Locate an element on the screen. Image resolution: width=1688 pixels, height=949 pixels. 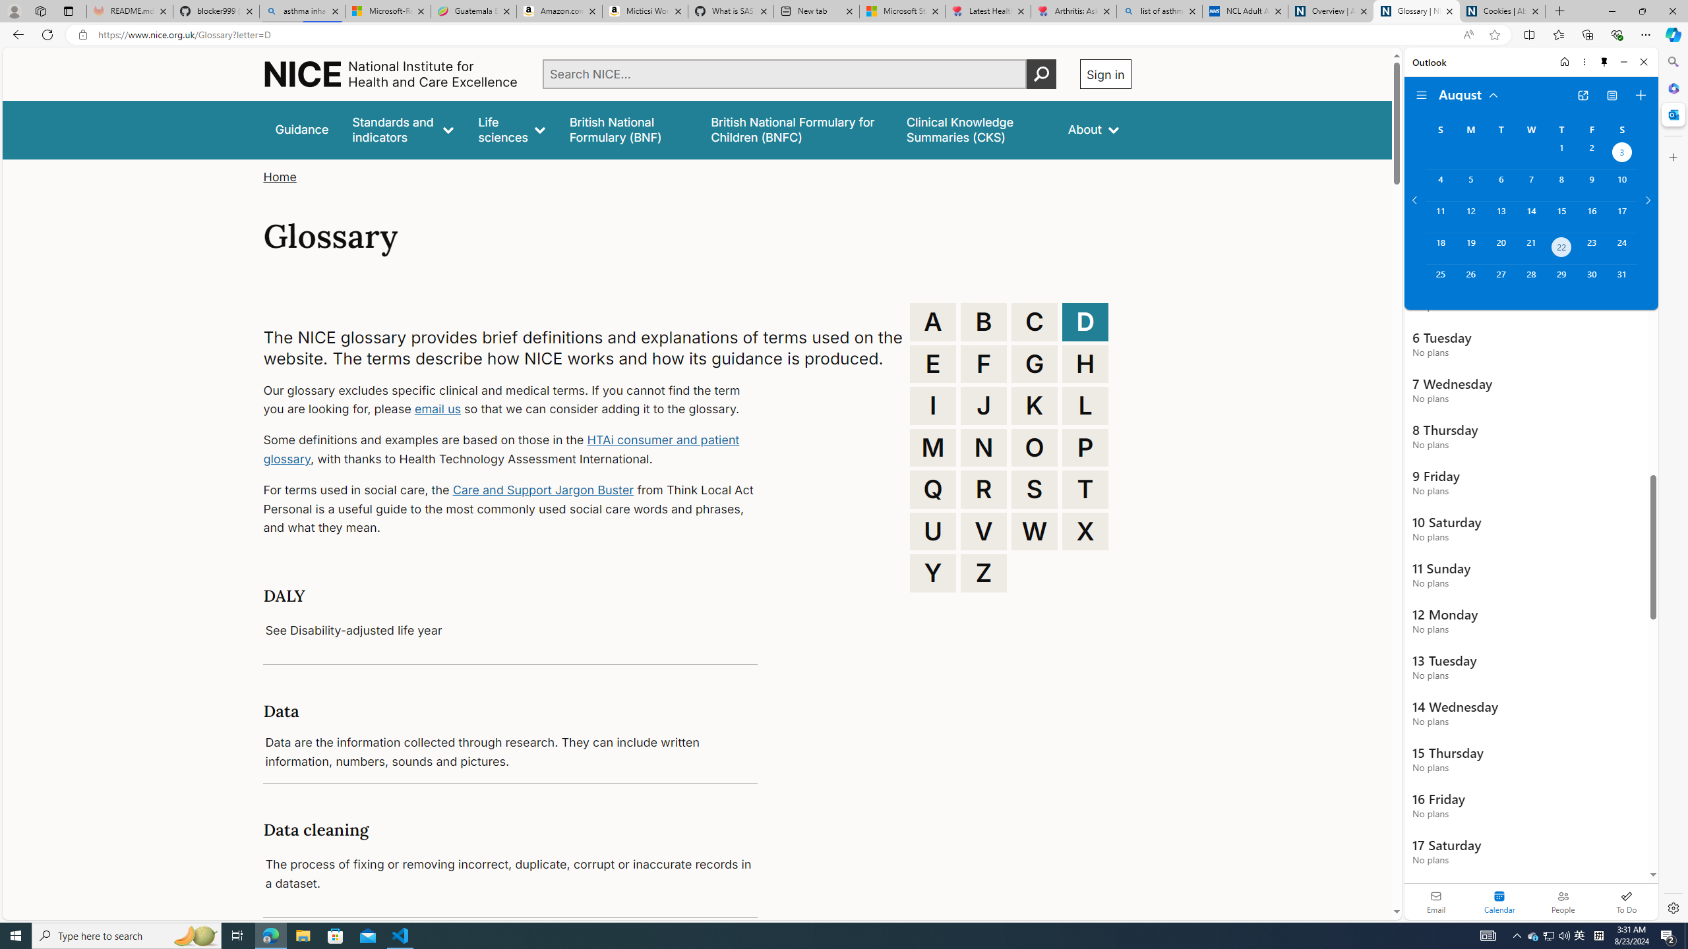
Collections is located at coordinates (1587, 34).